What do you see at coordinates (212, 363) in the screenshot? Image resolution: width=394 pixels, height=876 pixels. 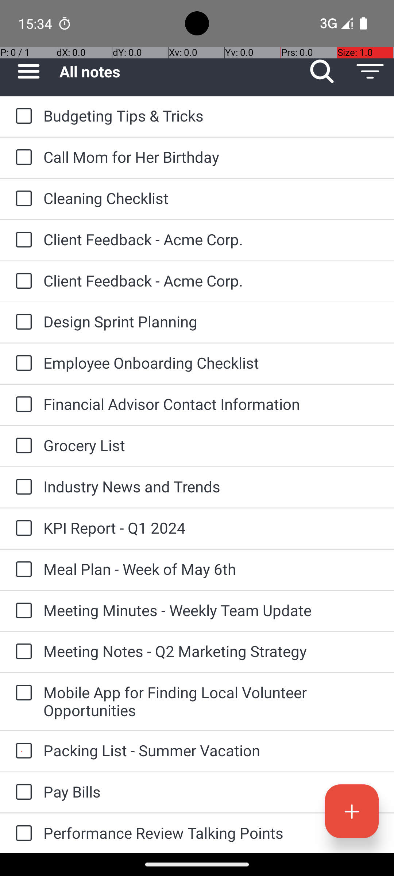 I see `Employee Onboarding Checklist` at bounding box center [212, 363].